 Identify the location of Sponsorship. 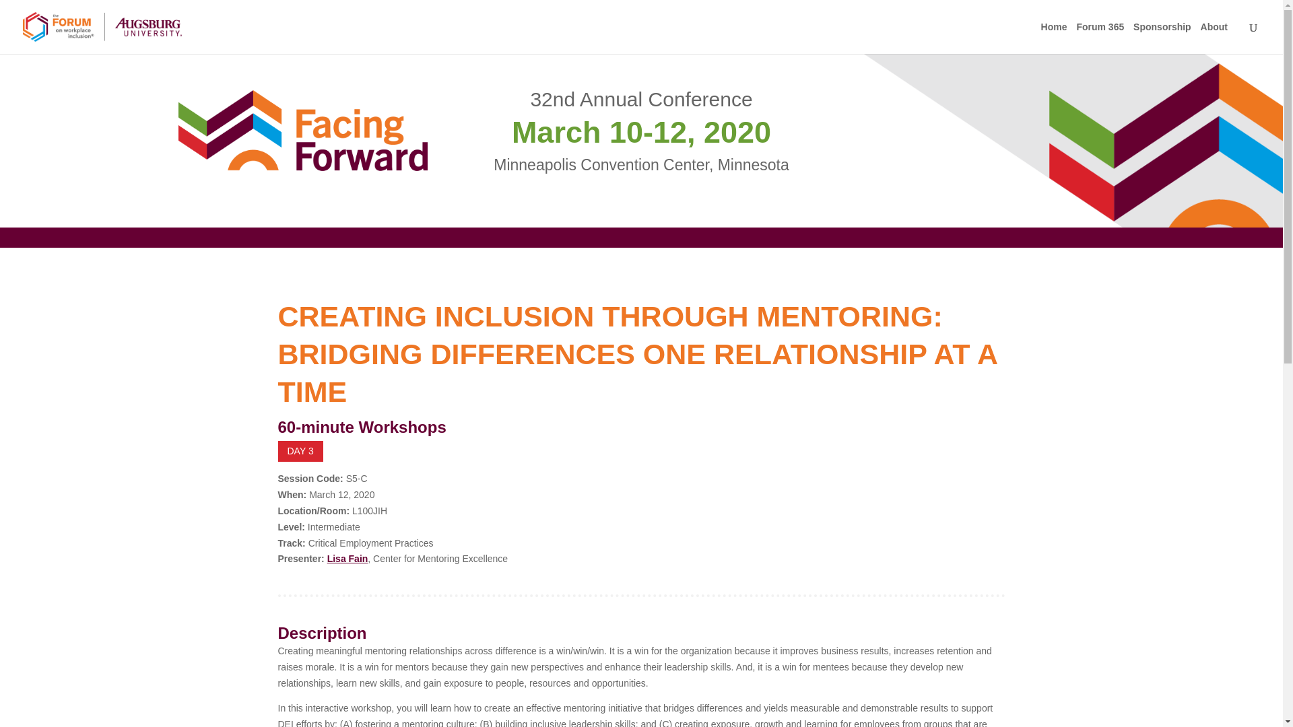
(1166, 38).